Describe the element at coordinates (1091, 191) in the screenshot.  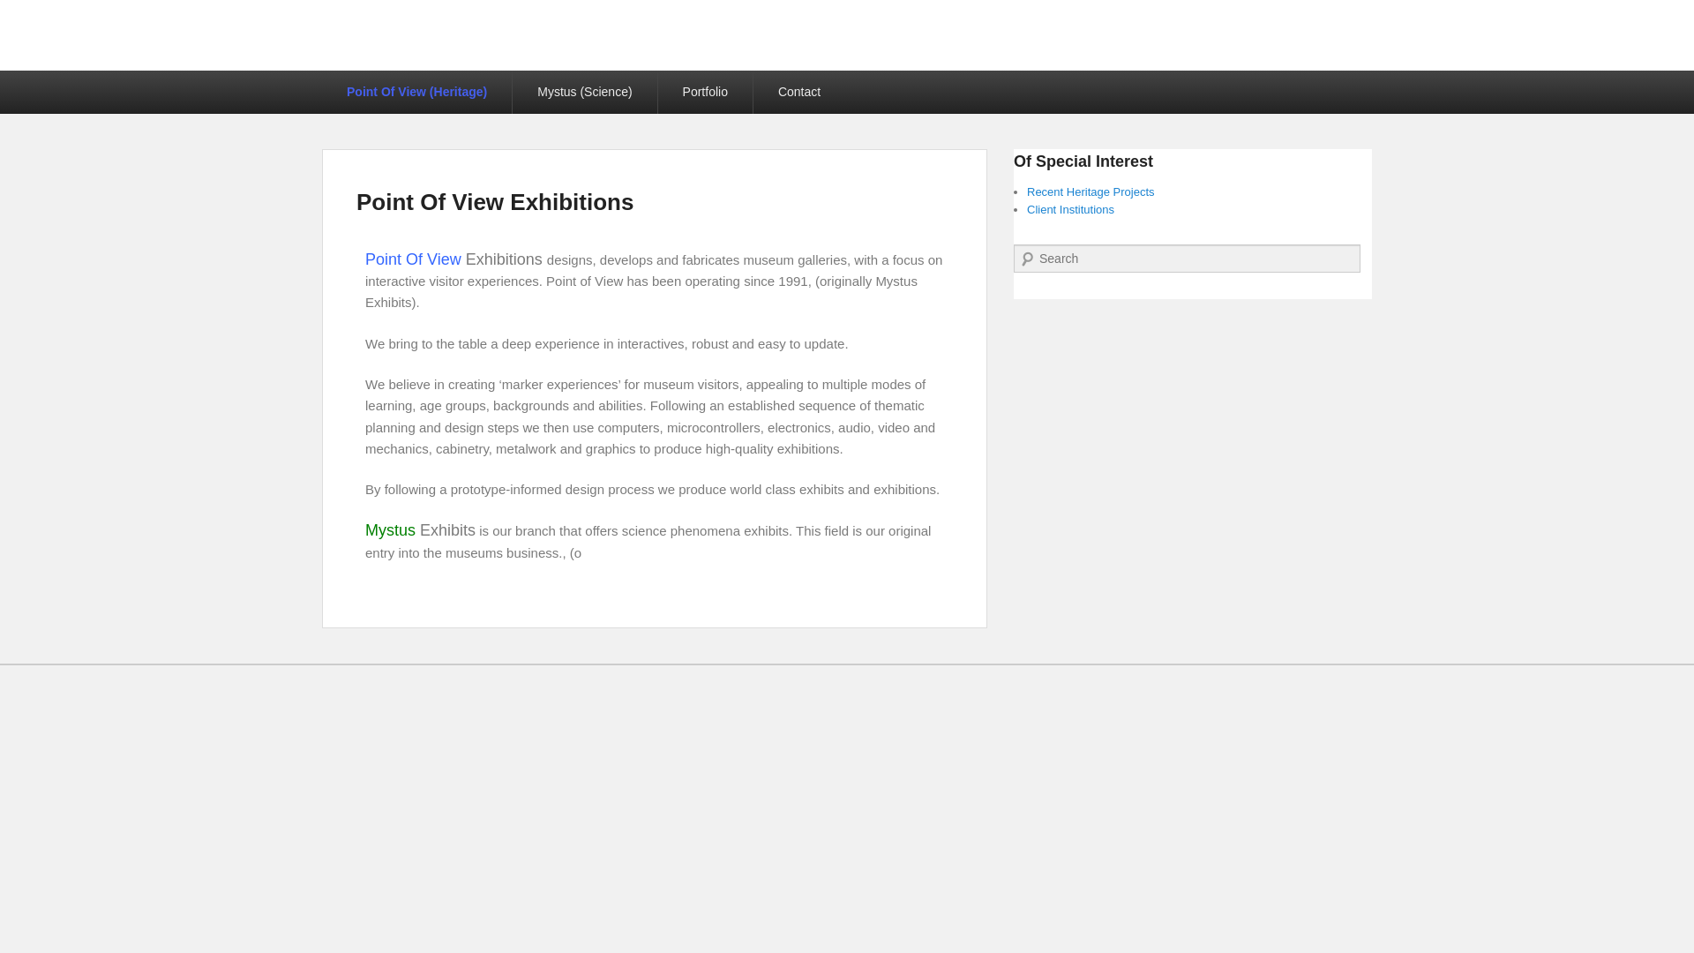
I see `Recent Heritage Projects` at that location.